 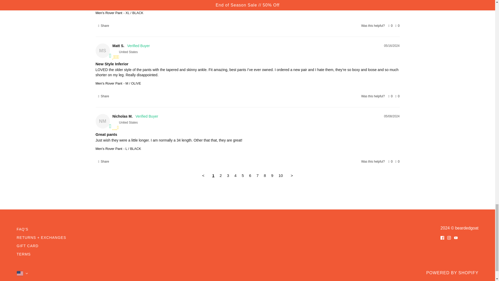 What do you see at coordinates (22, 229) in the screenshot?
I see `FAQ's` at bounding box center [22, 229].